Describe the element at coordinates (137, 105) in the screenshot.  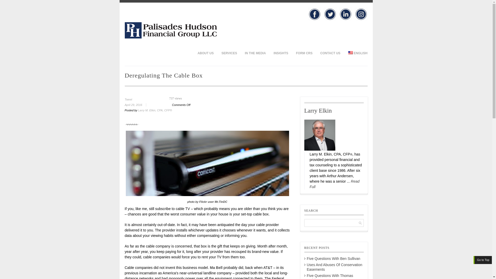
I see `9:00 am` at that location.